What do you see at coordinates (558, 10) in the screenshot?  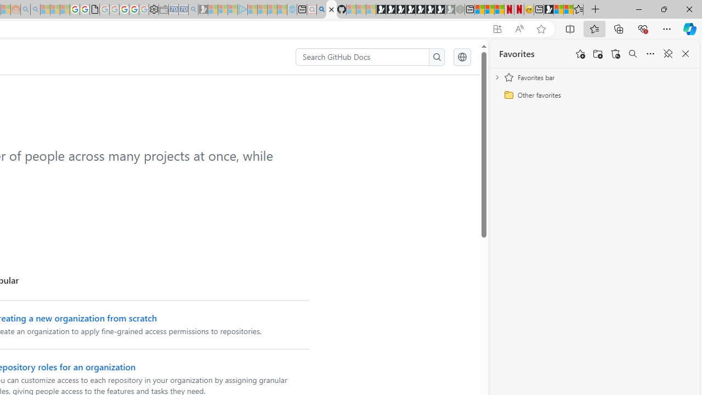 I see `Wildlife - MSN` at bounding box center [558, 10].